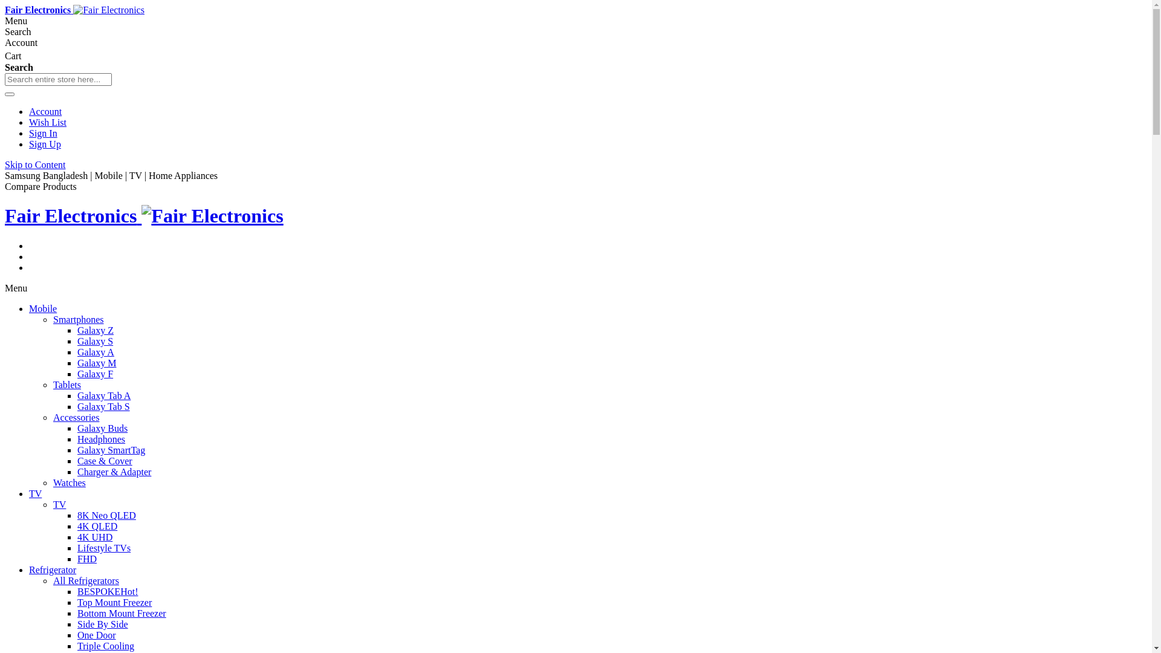  Describe the element at coordinates (115, 602) in the screenshot. I see `Top Mount Freezer` at that location.